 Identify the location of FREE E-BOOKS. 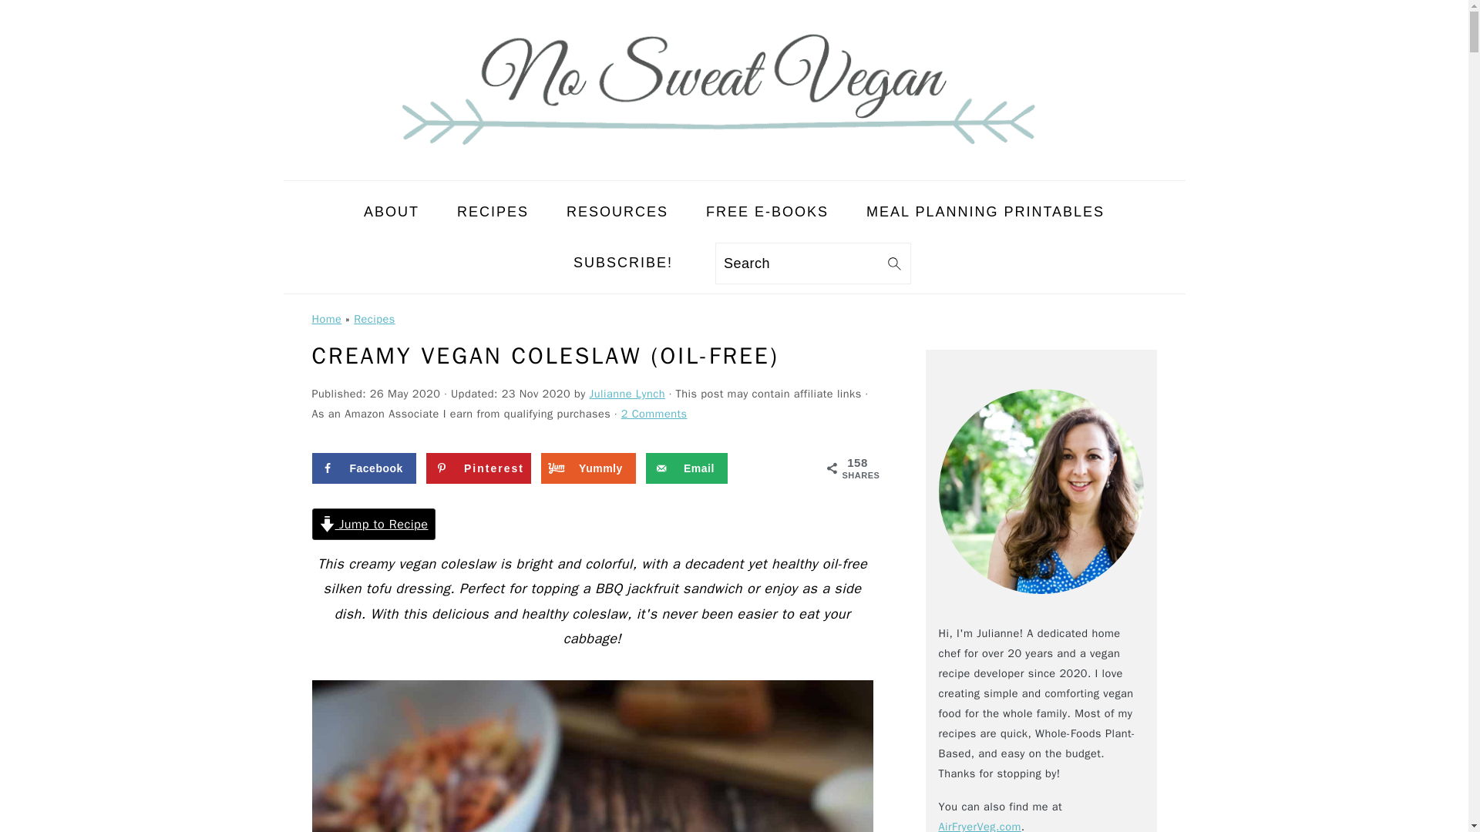
(767, 211).